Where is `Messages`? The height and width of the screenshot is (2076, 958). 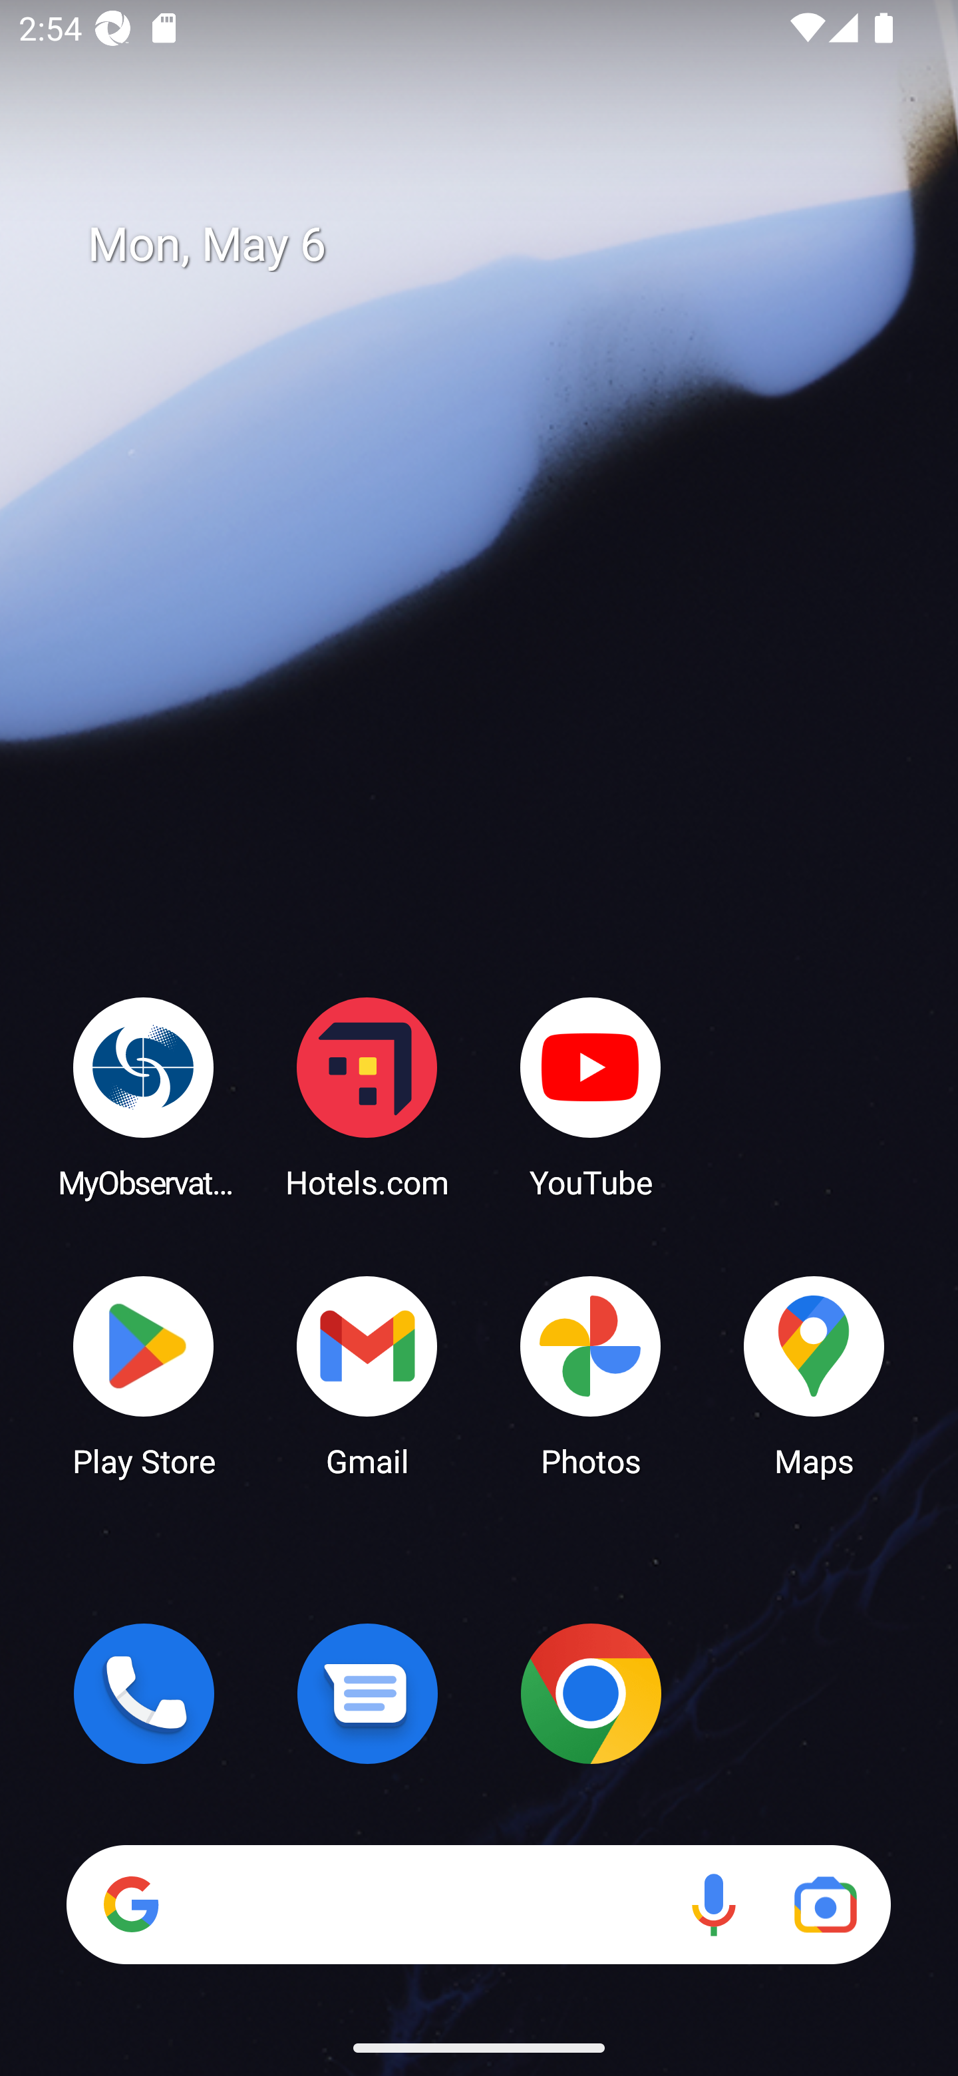 Messages is located at coordinates (367, 1693).